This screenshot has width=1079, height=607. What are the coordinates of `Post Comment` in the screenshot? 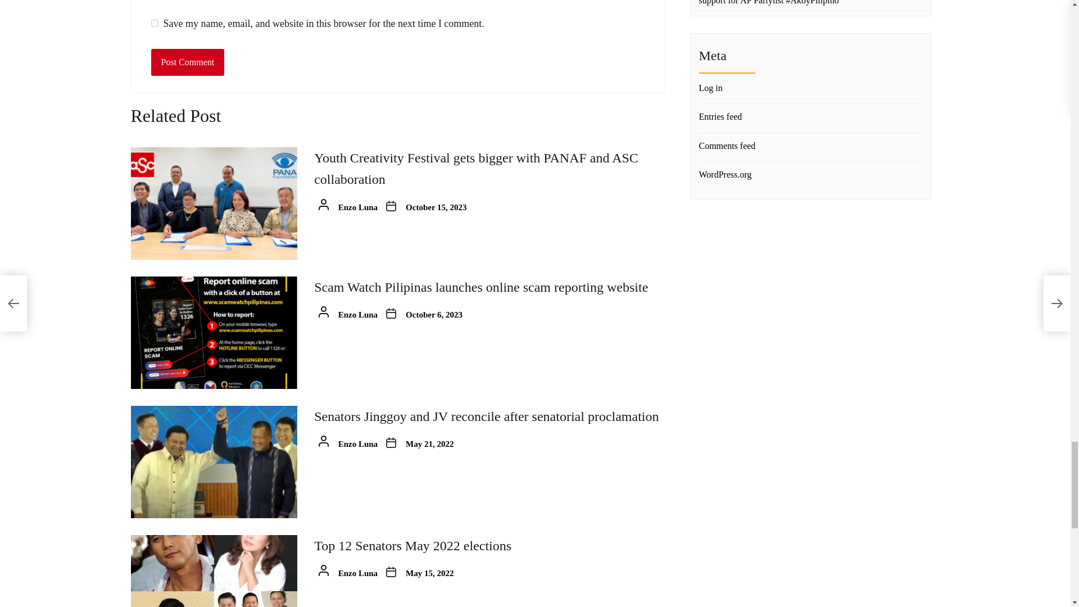 It's located at (188, 62).